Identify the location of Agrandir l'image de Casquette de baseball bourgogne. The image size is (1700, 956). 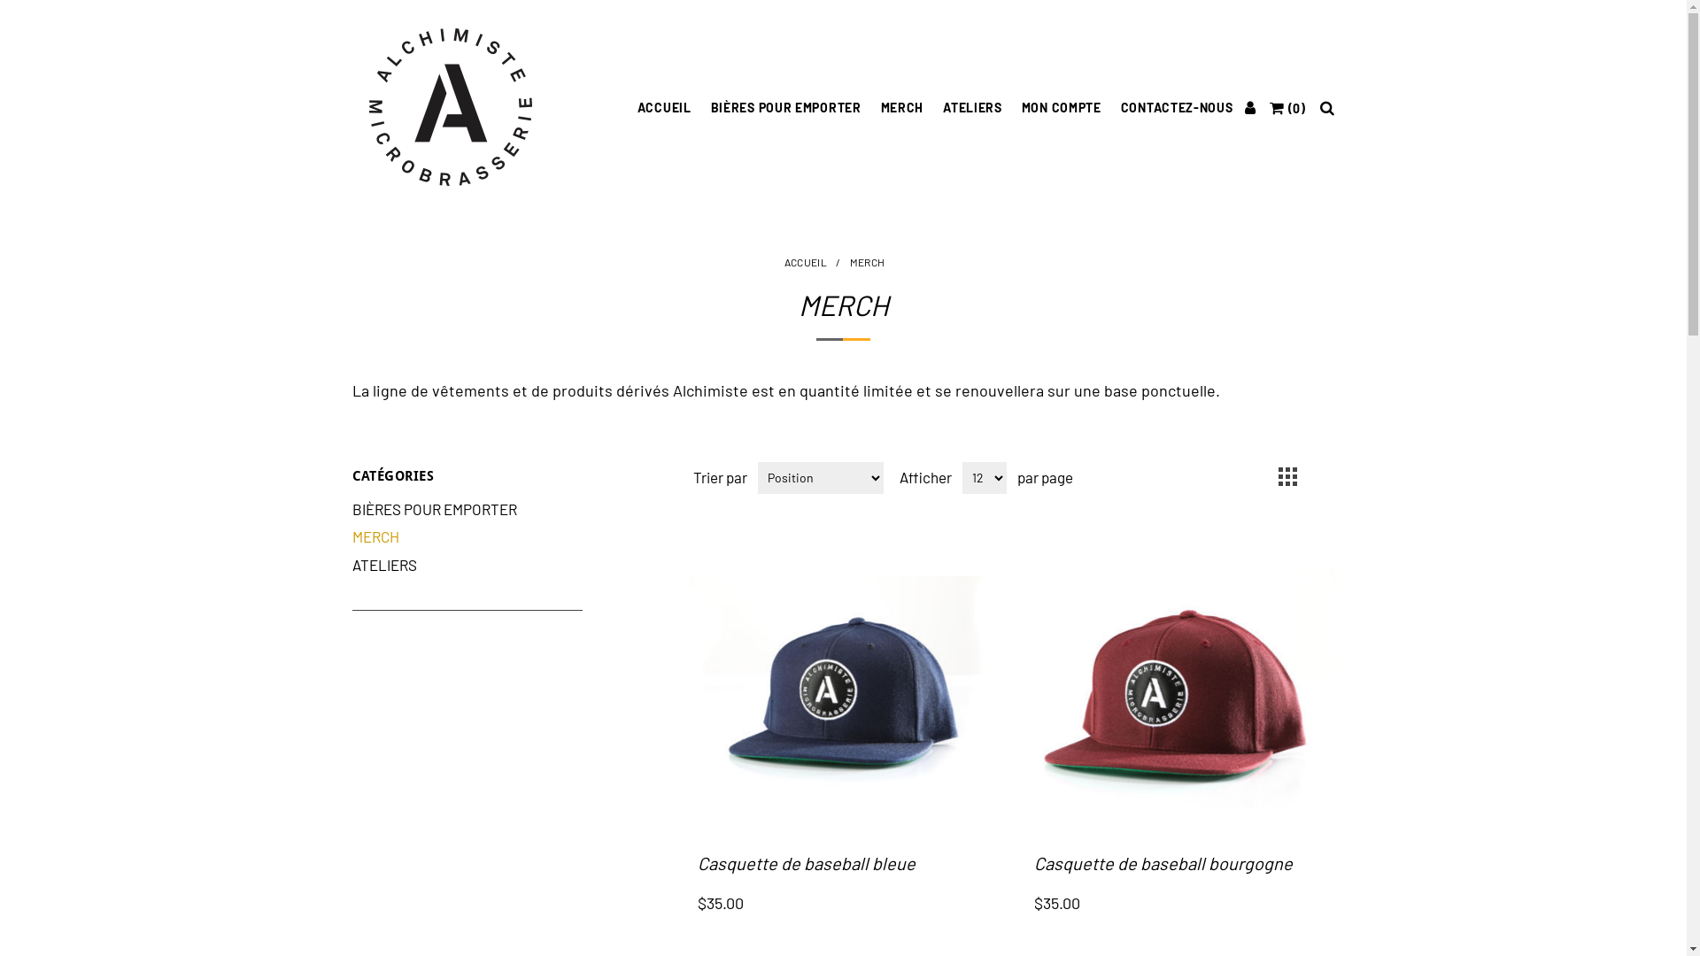
(1180, 689).